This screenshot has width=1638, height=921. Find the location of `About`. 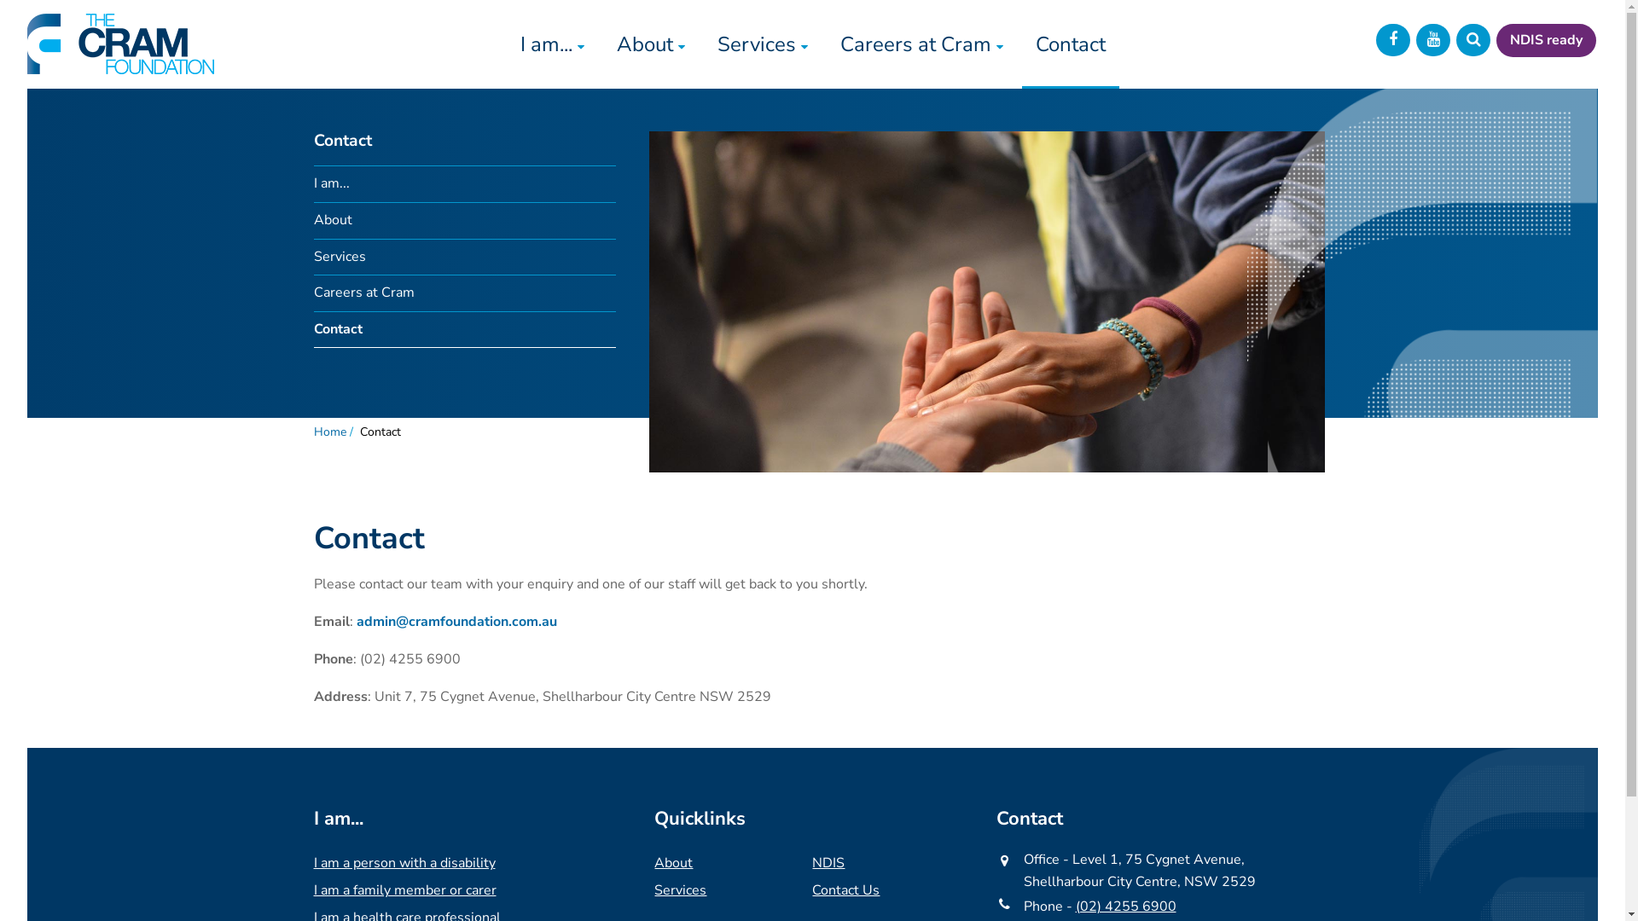

About is located at coordinates (674, 863).